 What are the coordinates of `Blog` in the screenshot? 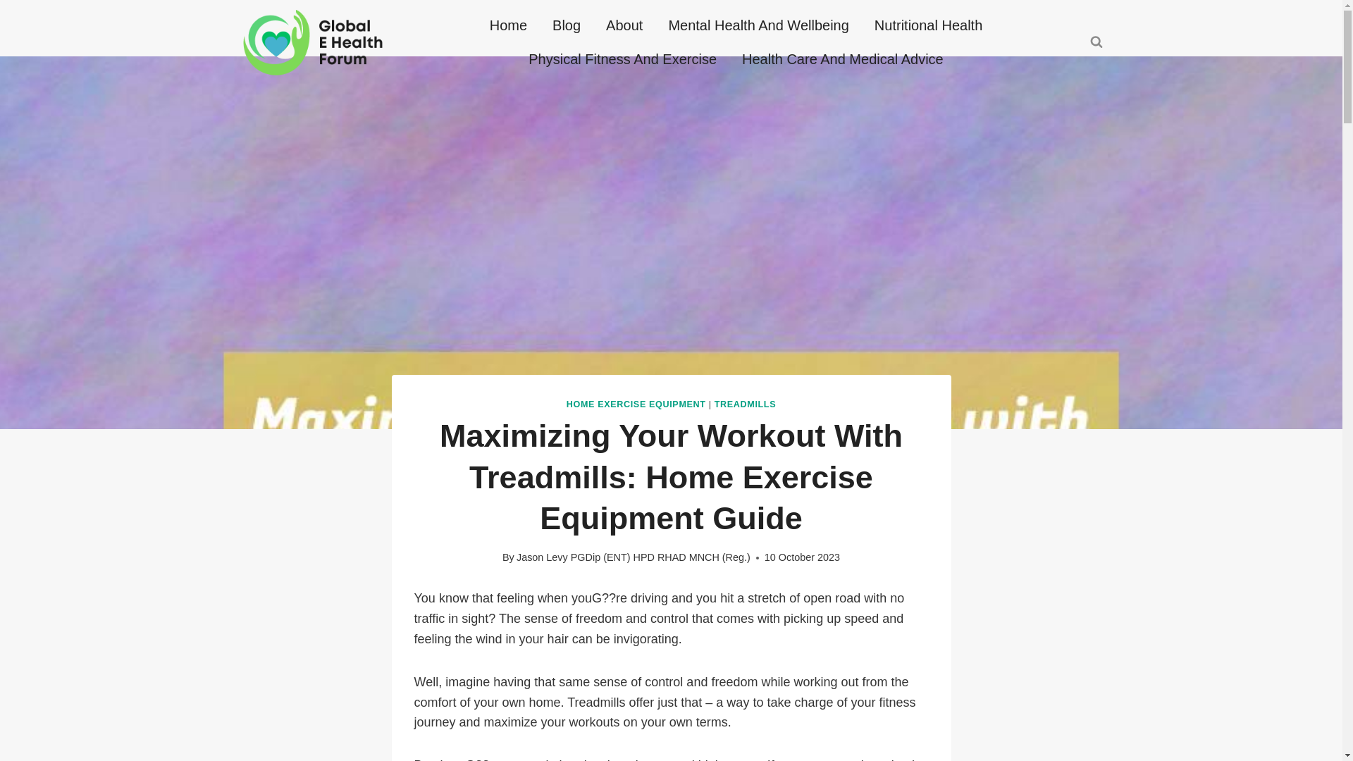 It's located at (567, 25).